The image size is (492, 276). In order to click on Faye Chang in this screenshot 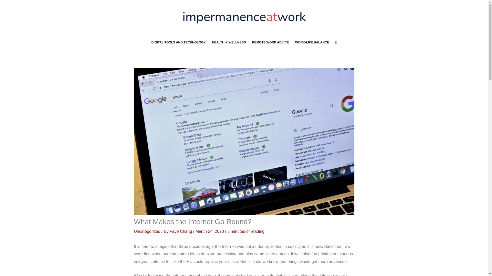, I will do `click(181, 231)`.